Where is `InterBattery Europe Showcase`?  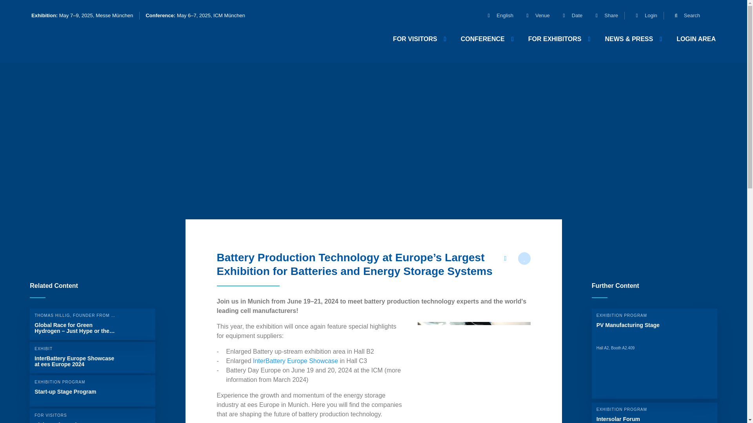
InterBattery Europe Showcase is located at coordinates (296, 360).